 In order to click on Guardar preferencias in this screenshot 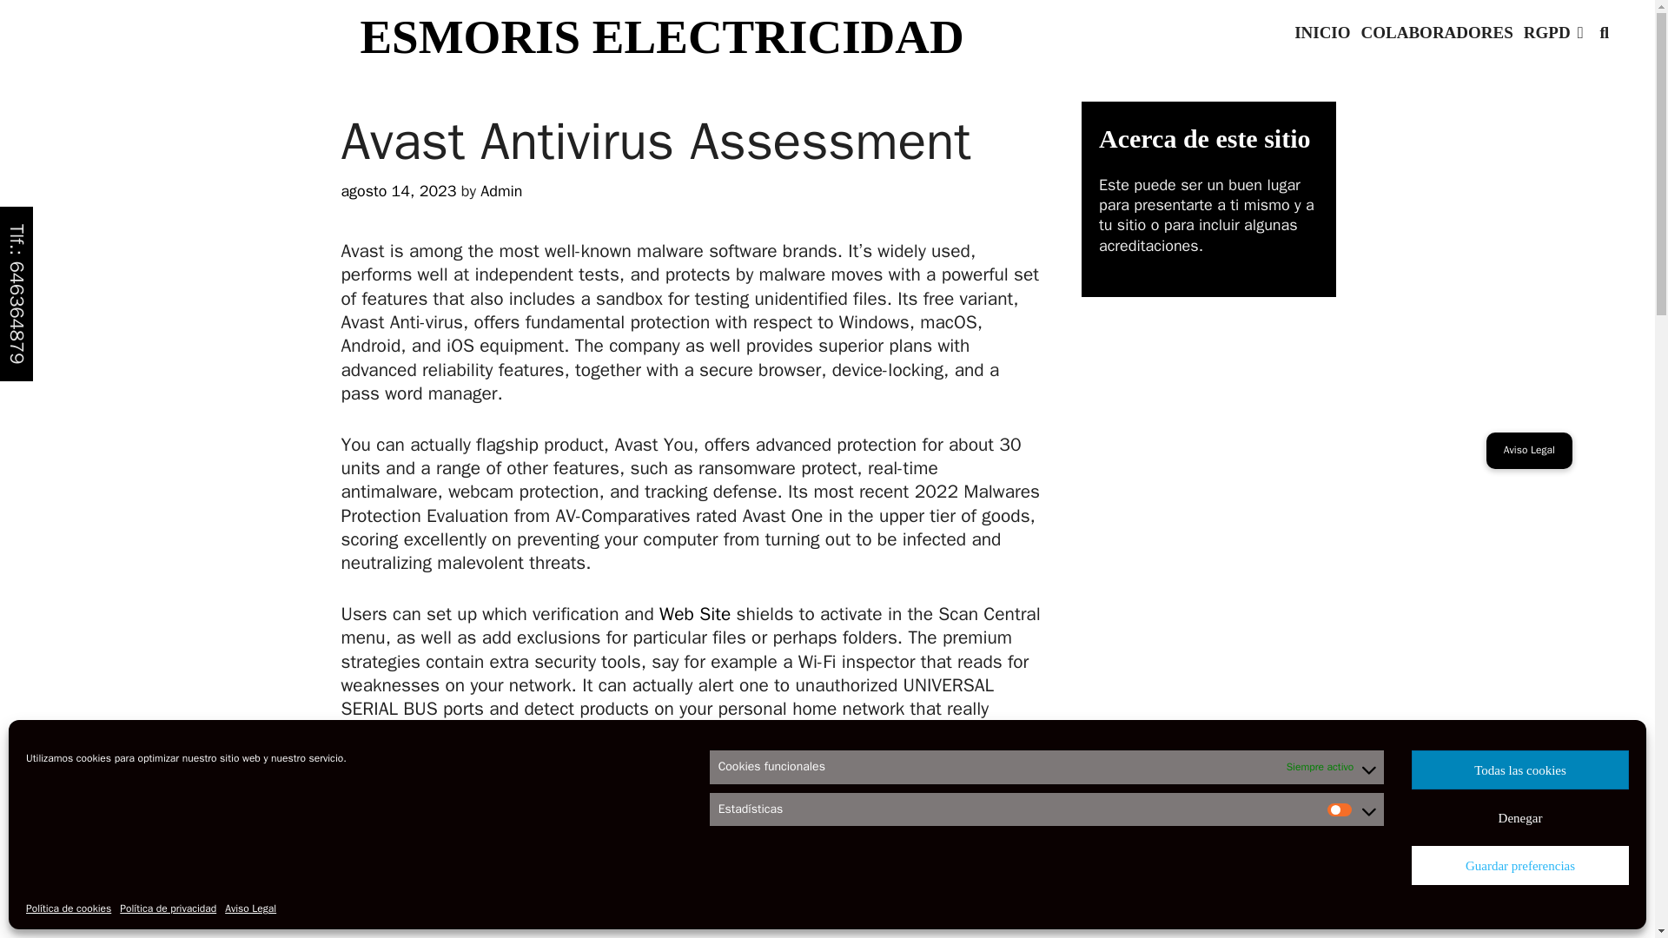, I will do `click(1520, 865)`.